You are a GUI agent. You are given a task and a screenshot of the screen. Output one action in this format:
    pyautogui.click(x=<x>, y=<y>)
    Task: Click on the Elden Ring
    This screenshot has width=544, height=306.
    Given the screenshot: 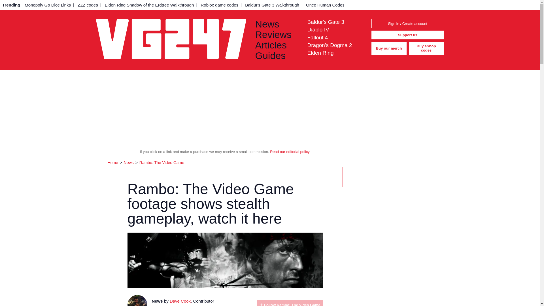 What is the action you would take?
    pyautogui.click(x=320, y=53)
    